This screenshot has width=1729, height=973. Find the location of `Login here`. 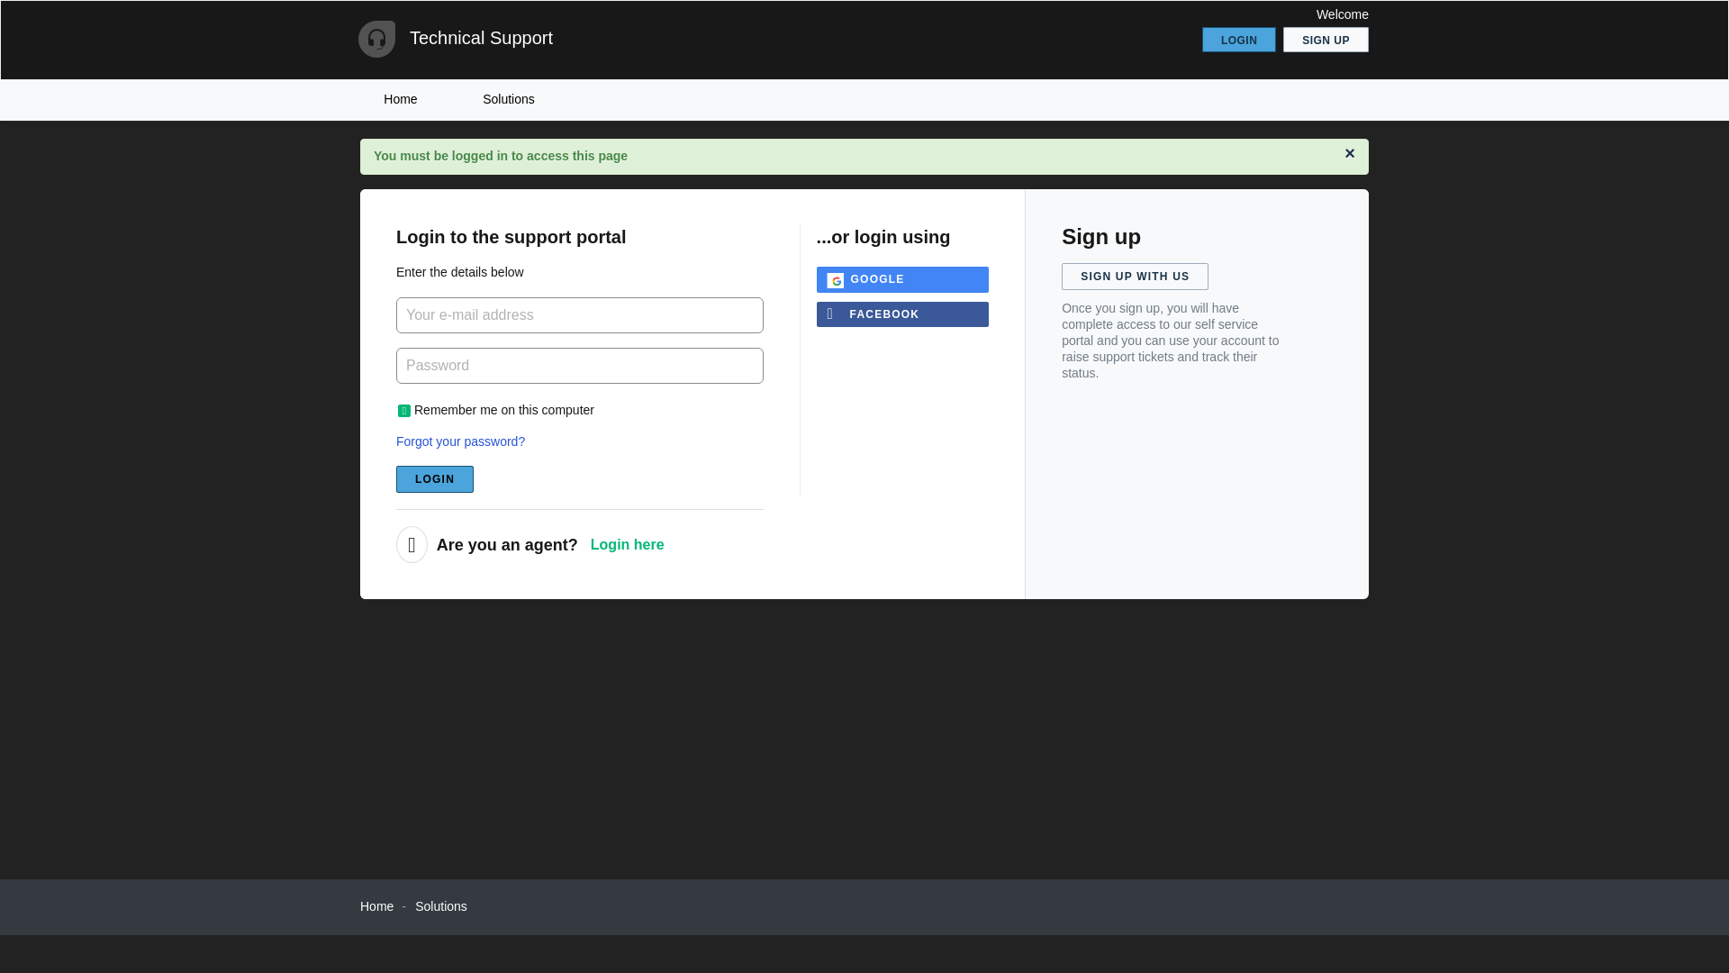

Login here is located at coordinates (627, 544).